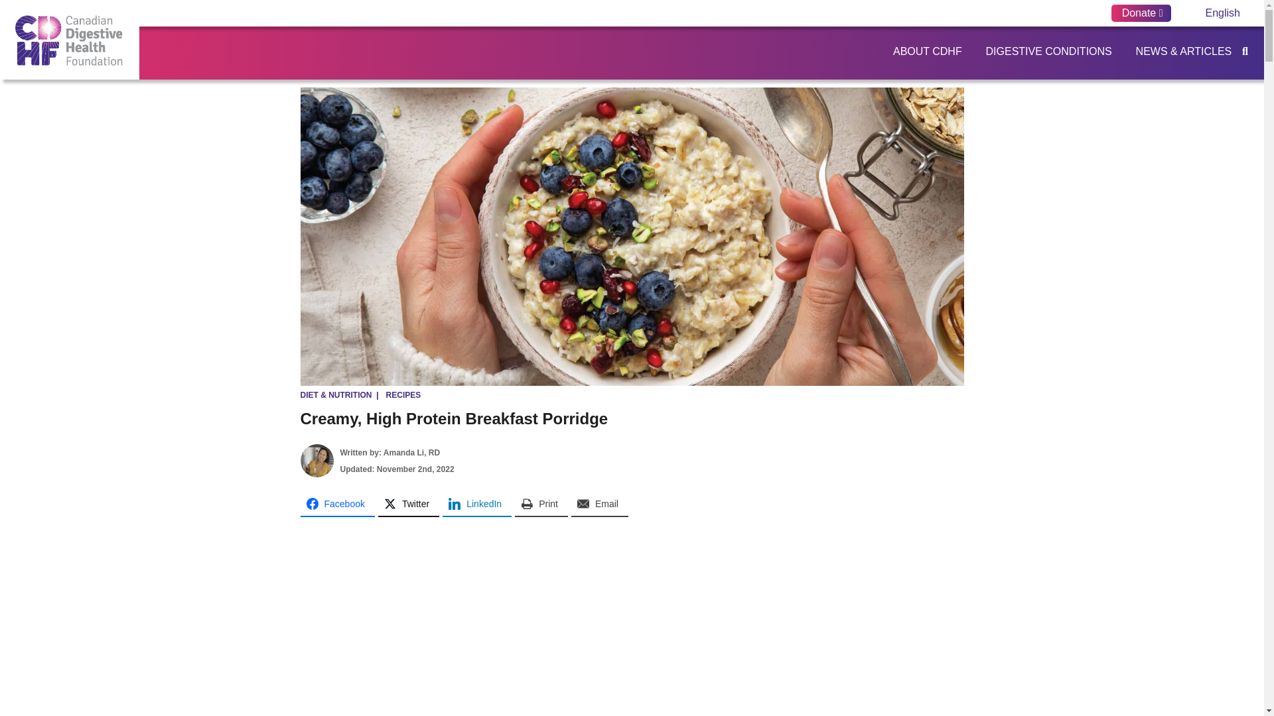  I want to click on Share on Facebook, so click(337, 504).